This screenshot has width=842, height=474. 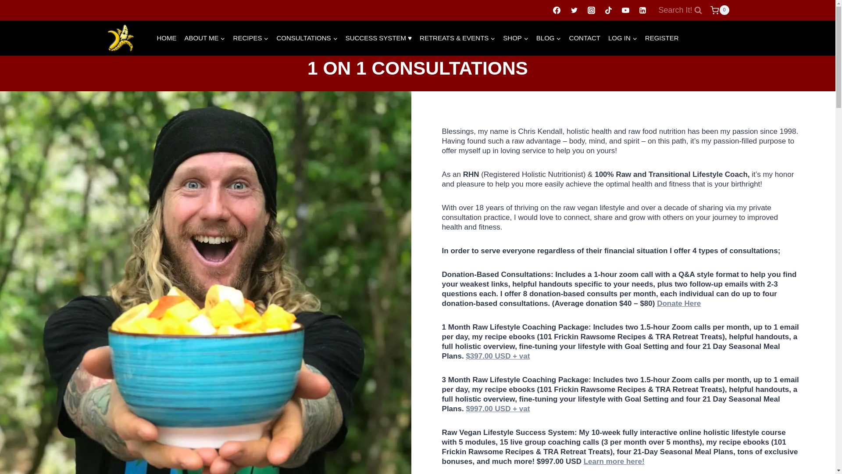 What do you see at coordinates (251, 38) in the screenshot?
I see `RECIPES` at bounding box center [251, 38].